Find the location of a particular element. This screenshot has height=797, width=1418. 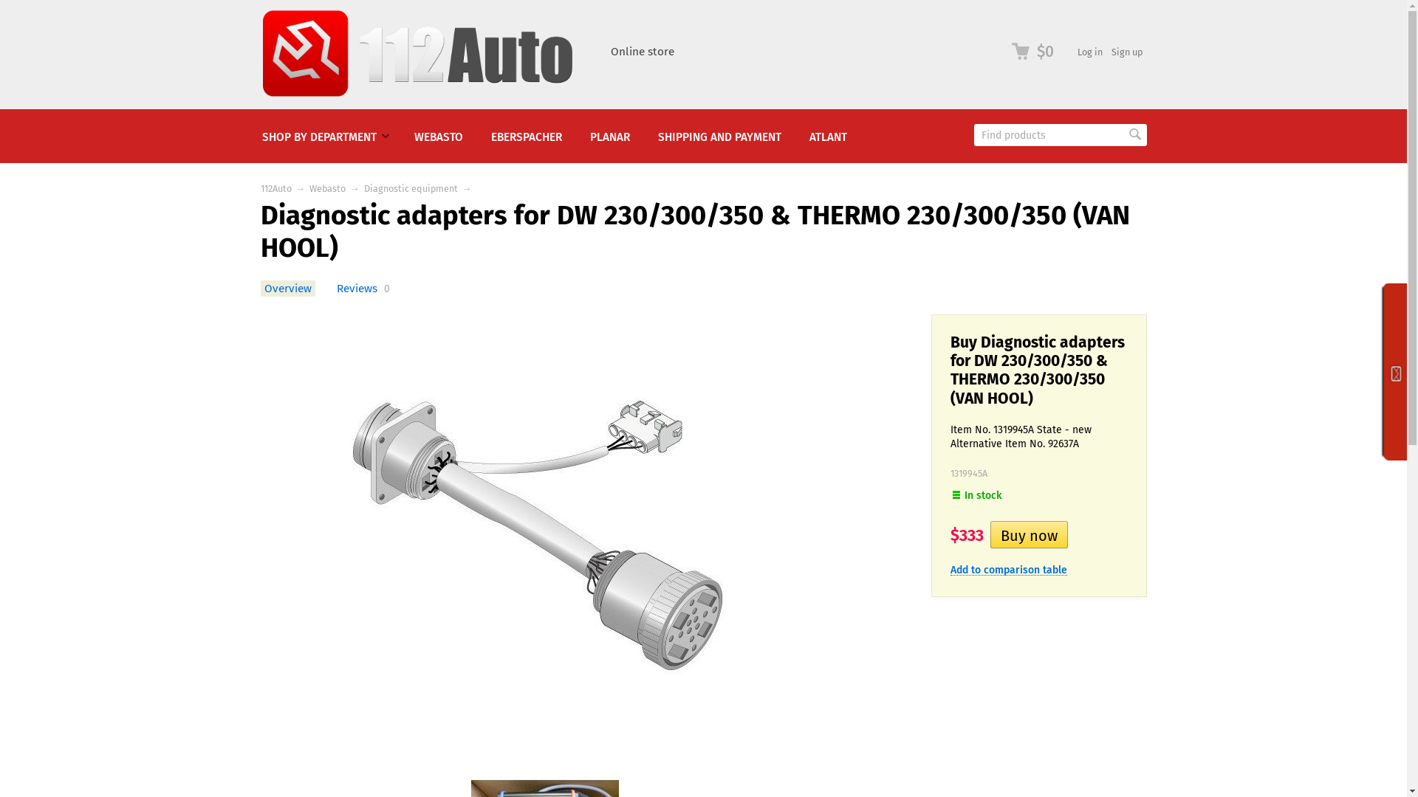

Add to comparison table is located at coordinates (1008, 569).